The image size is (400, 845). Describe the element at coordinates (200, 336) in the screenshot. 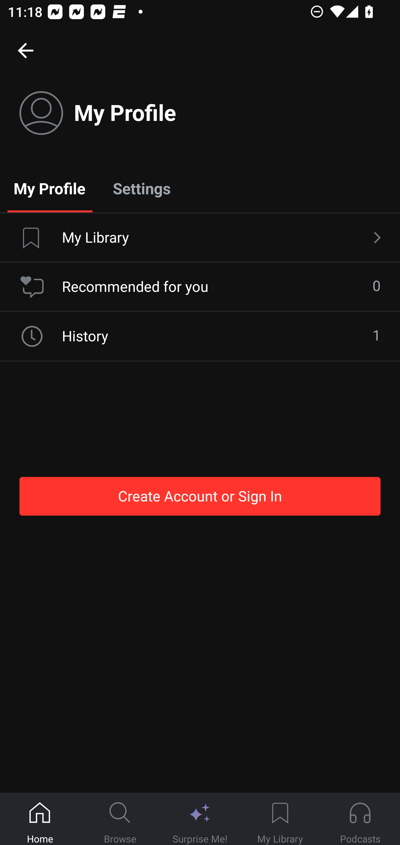

I see `History 1` at that location.